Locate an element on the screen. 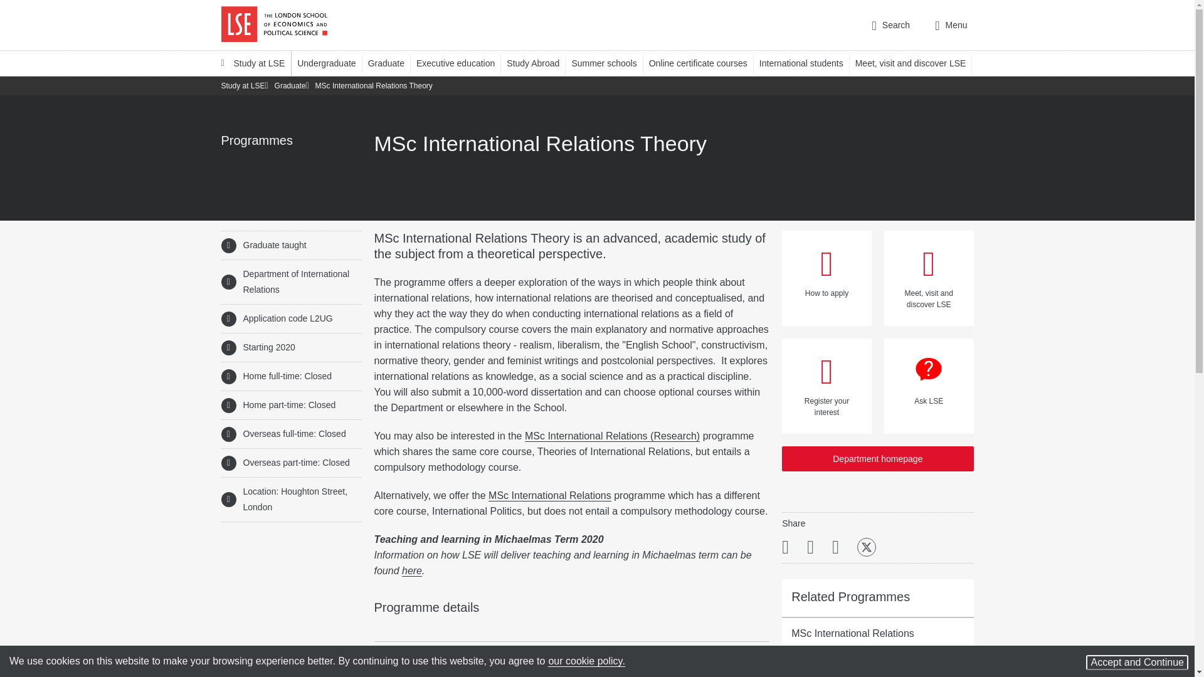 The height and width of the screenshot is (677, 1204). Study Abroad is located at coordinates (539, 63).